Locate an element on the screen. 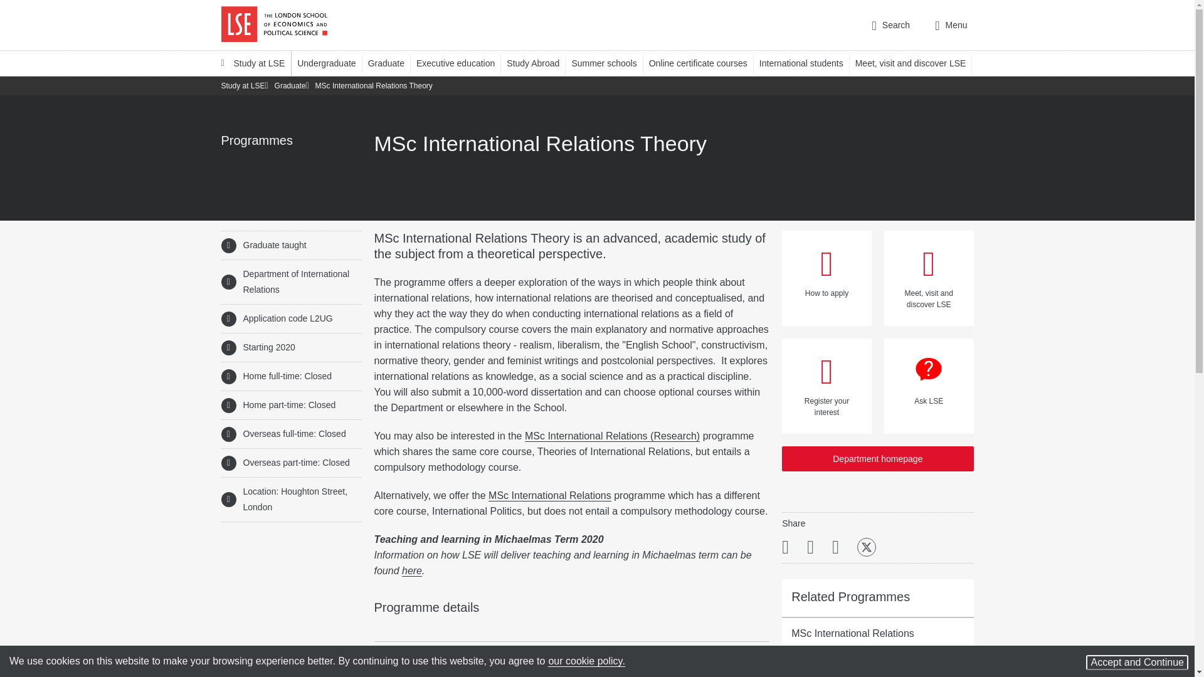 The height and width of the screenshot is (677, 1204). Study Abroad is located at coordinates (539, 63).